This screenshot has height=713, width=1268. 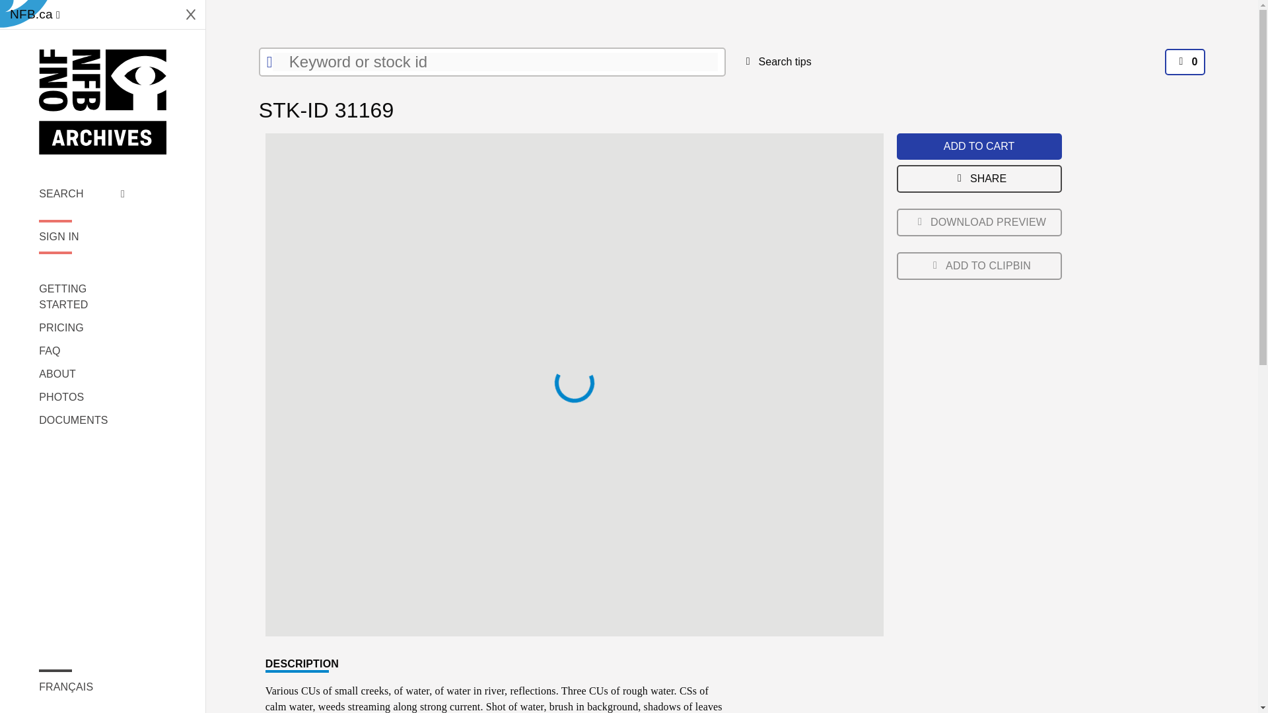 What do you see at coordinates (34, 15) in the screenshot?
I see `Watch films on NFB.ca` at bounding box center [34, 15].